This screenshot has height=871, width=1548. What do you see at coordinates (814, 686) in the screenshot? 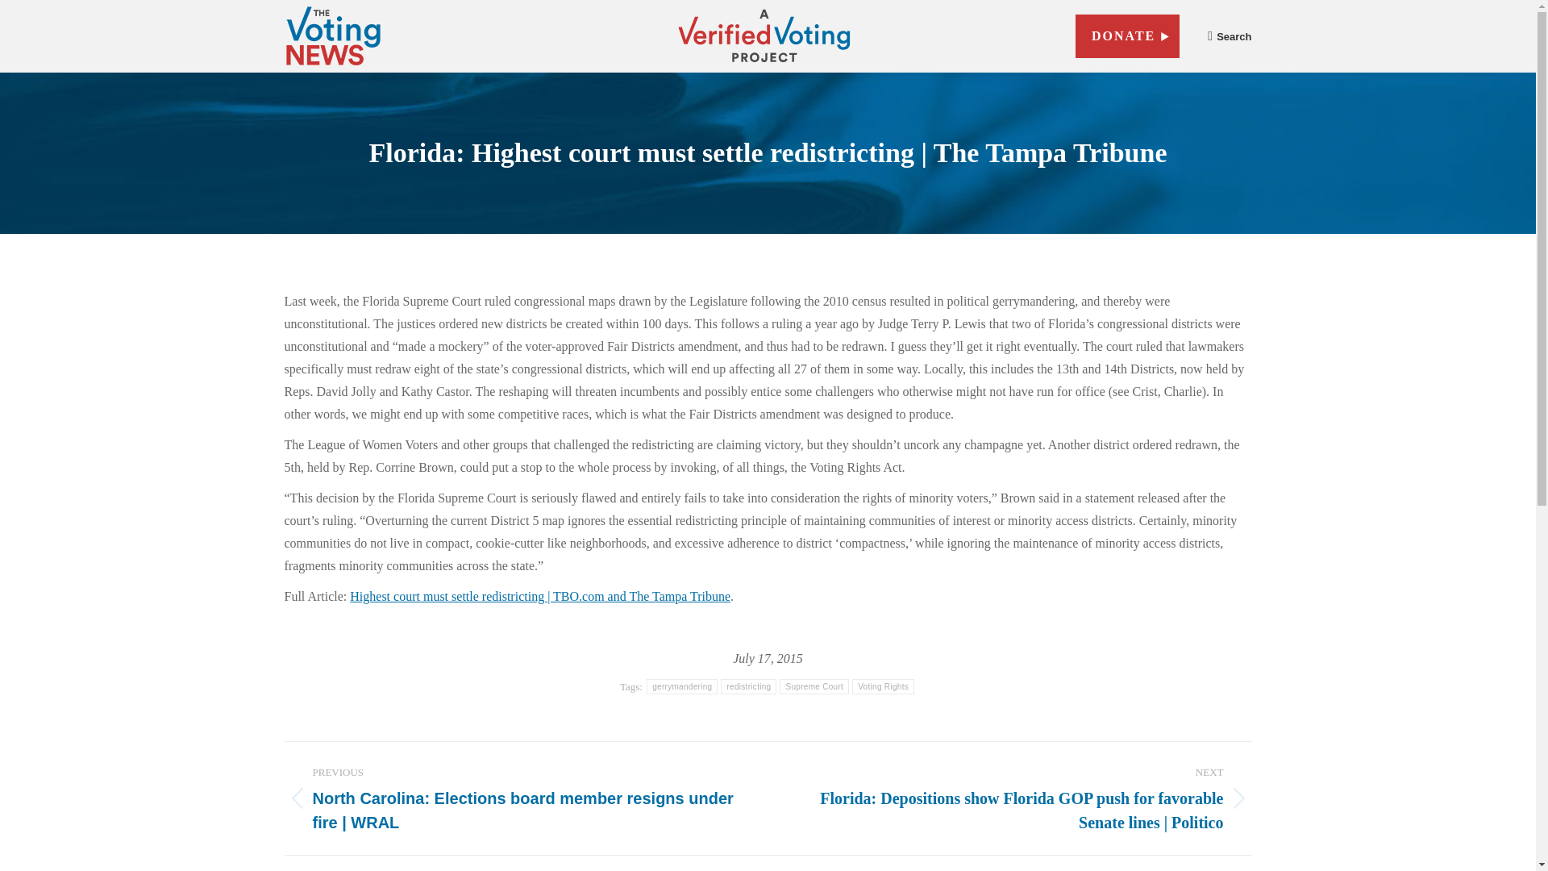
I see `Supreme Court` at bounding box center [814, 686].